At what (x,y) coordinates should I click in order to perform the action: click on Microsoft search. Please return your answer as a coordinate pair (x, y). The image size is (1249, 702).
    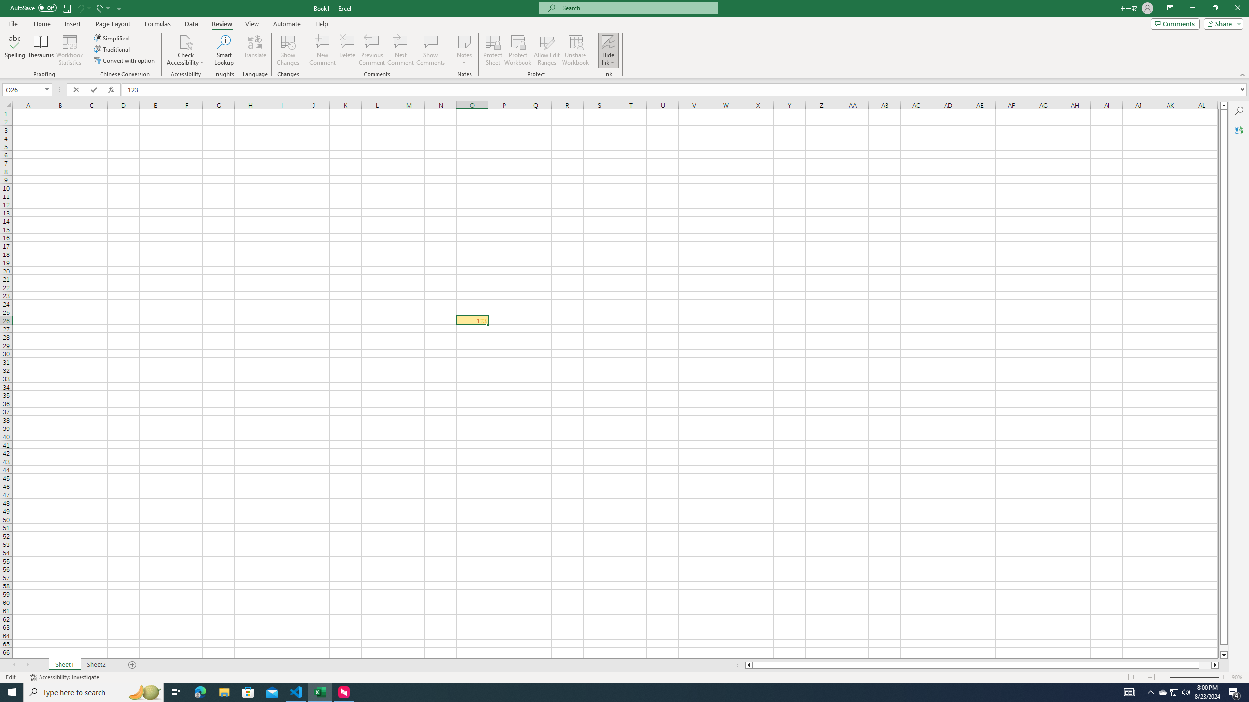
    Looking at the image, I should click on (637, 8).